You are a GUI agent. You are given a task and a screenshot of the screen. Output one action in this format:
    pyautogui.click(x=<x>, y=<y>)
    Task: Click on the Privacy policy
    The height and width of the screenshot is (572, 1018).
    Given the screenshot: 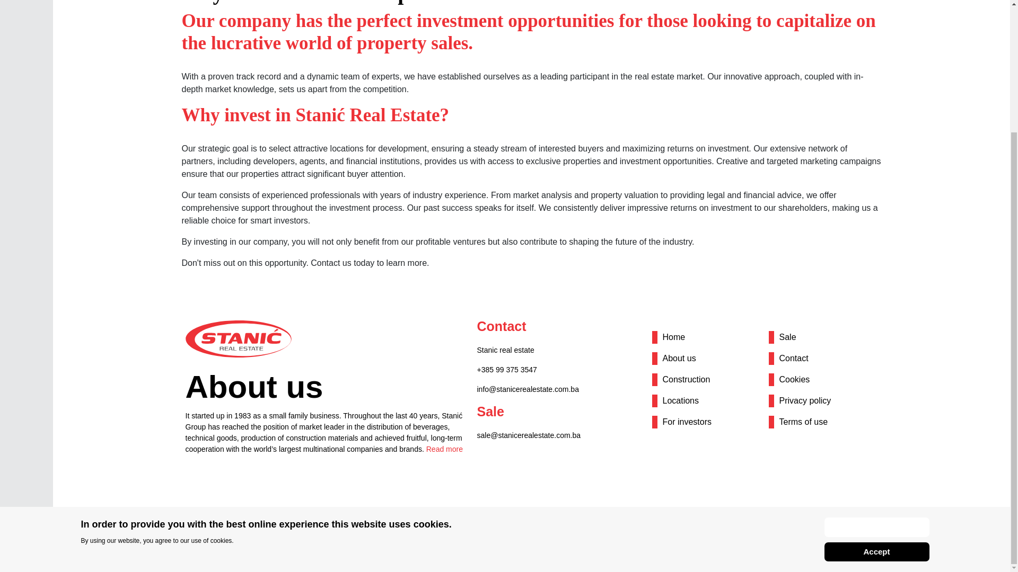 What is the action you would take?
    pyautogui.click(x=805, y=400)
    